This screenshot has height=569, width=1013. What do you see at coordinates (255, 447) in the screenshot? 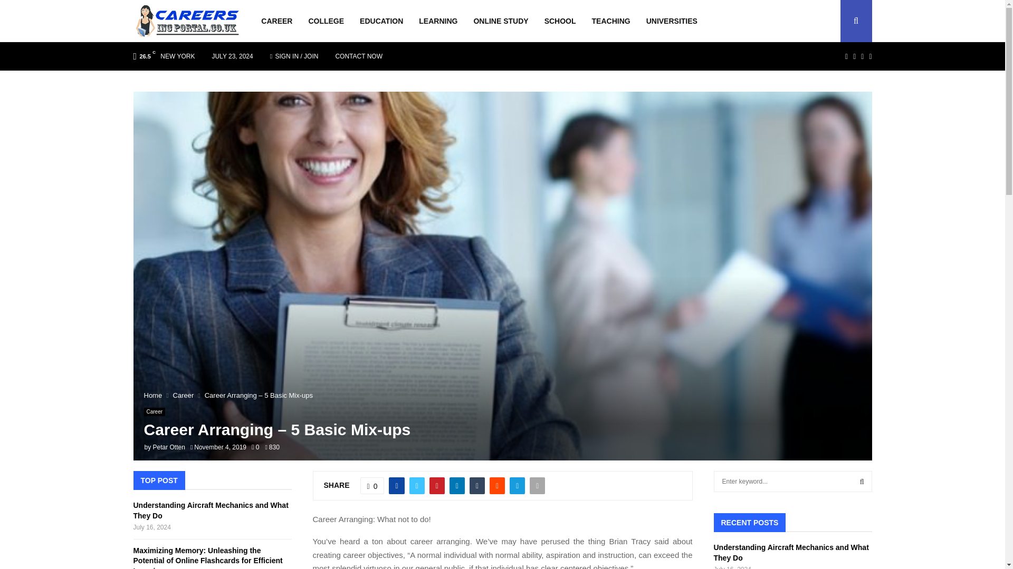
I see `0` at bounding box center [255, 447].